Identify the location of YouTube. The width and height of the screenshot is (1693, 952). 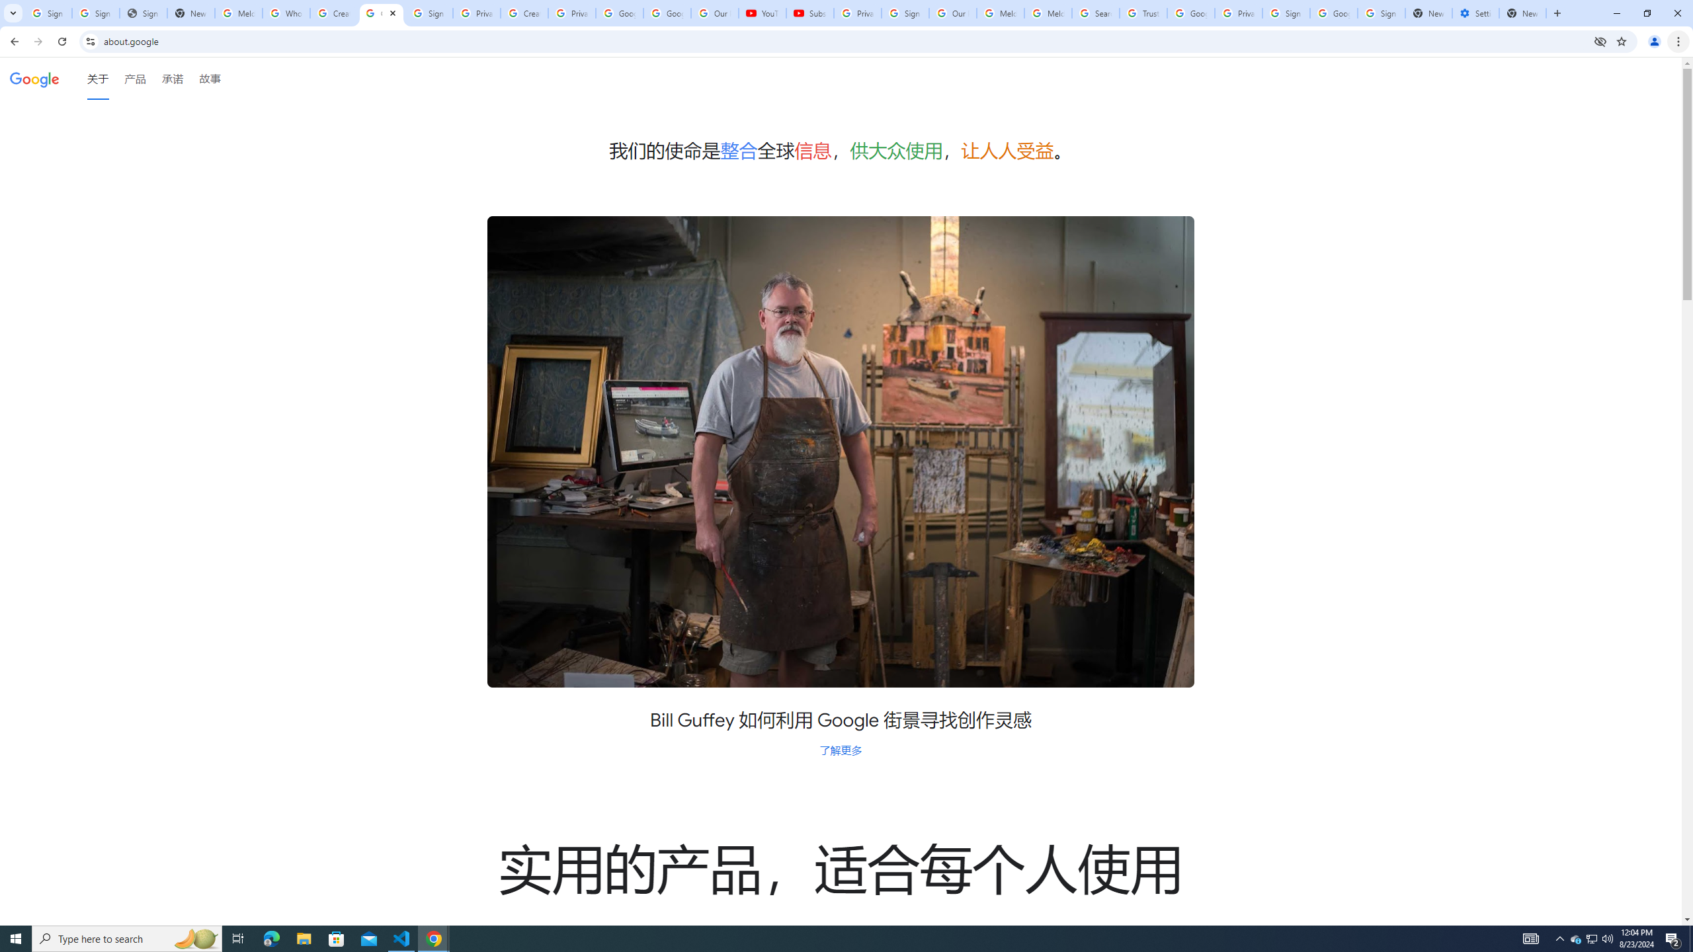
(763, 13).